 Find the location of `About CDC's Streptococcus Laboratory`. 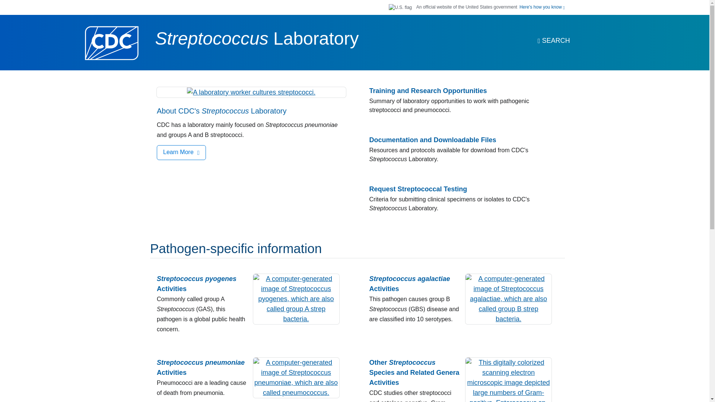

About CDC's Streptococcus Laboratory is located at coordinates (221, 111).